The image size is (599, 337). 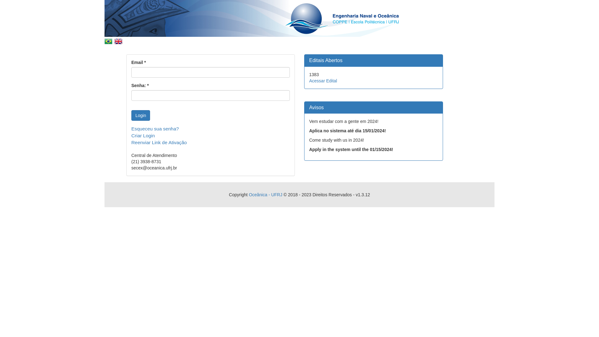 What do you see at coordinates (143, 135) in the screenshot?
I see `Criar Login` at bounding box center [143, 135].